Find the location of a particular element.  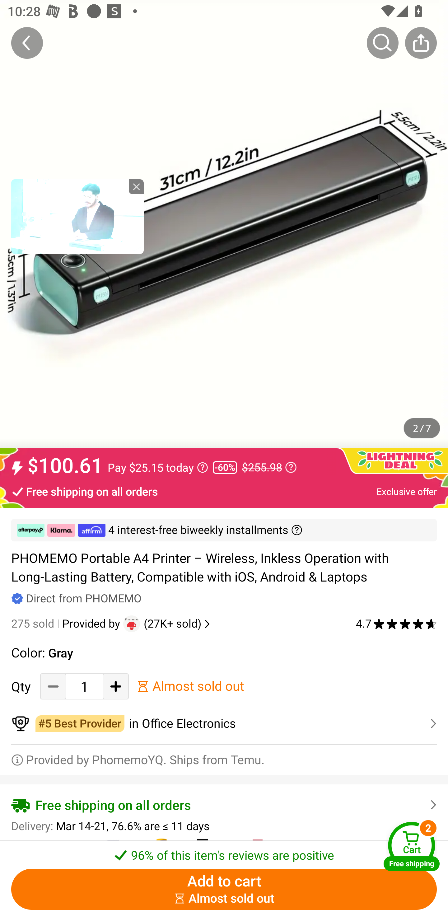

4.7 is located at coordinates (396, 624).